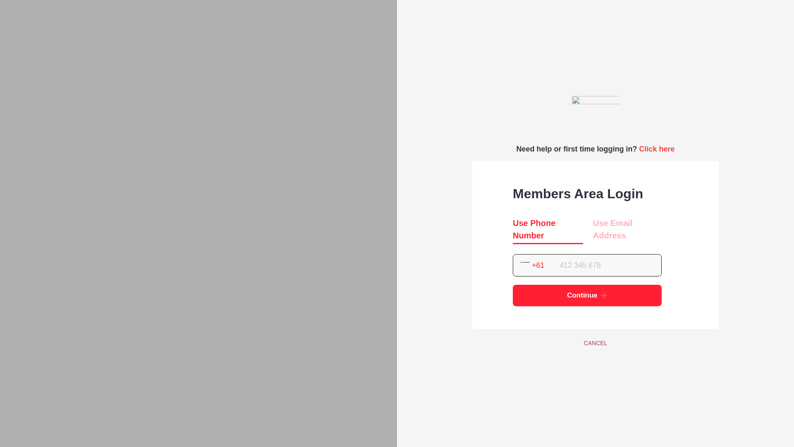 The width and height of the screenshot is (794, 447). I want to click on Continue, so click(587, 295).